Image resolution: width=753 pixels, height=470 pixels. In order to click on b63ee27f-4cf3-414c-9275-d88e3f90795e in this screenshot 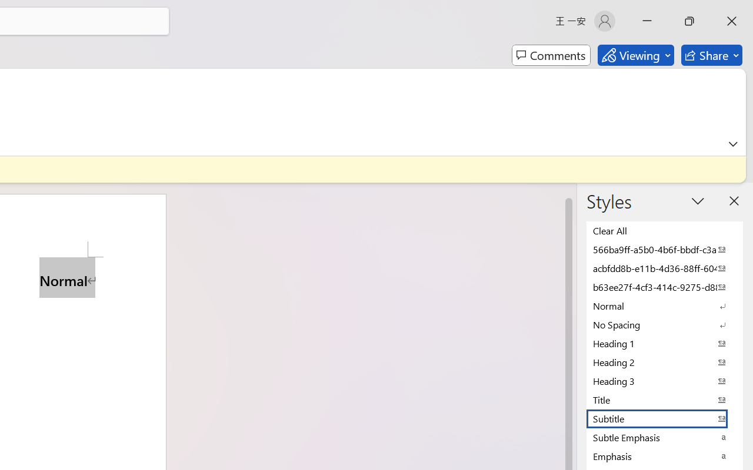, I will do `click(665, 287)`.